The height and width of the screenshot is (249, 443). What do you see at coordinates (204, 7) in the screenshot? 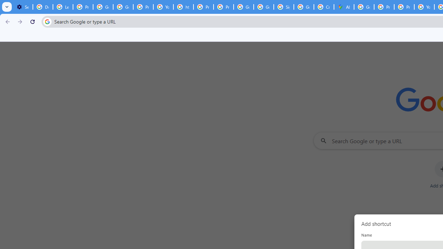
I see `Privacy Help Center - Policies Help` at bounding box center [204, 7].